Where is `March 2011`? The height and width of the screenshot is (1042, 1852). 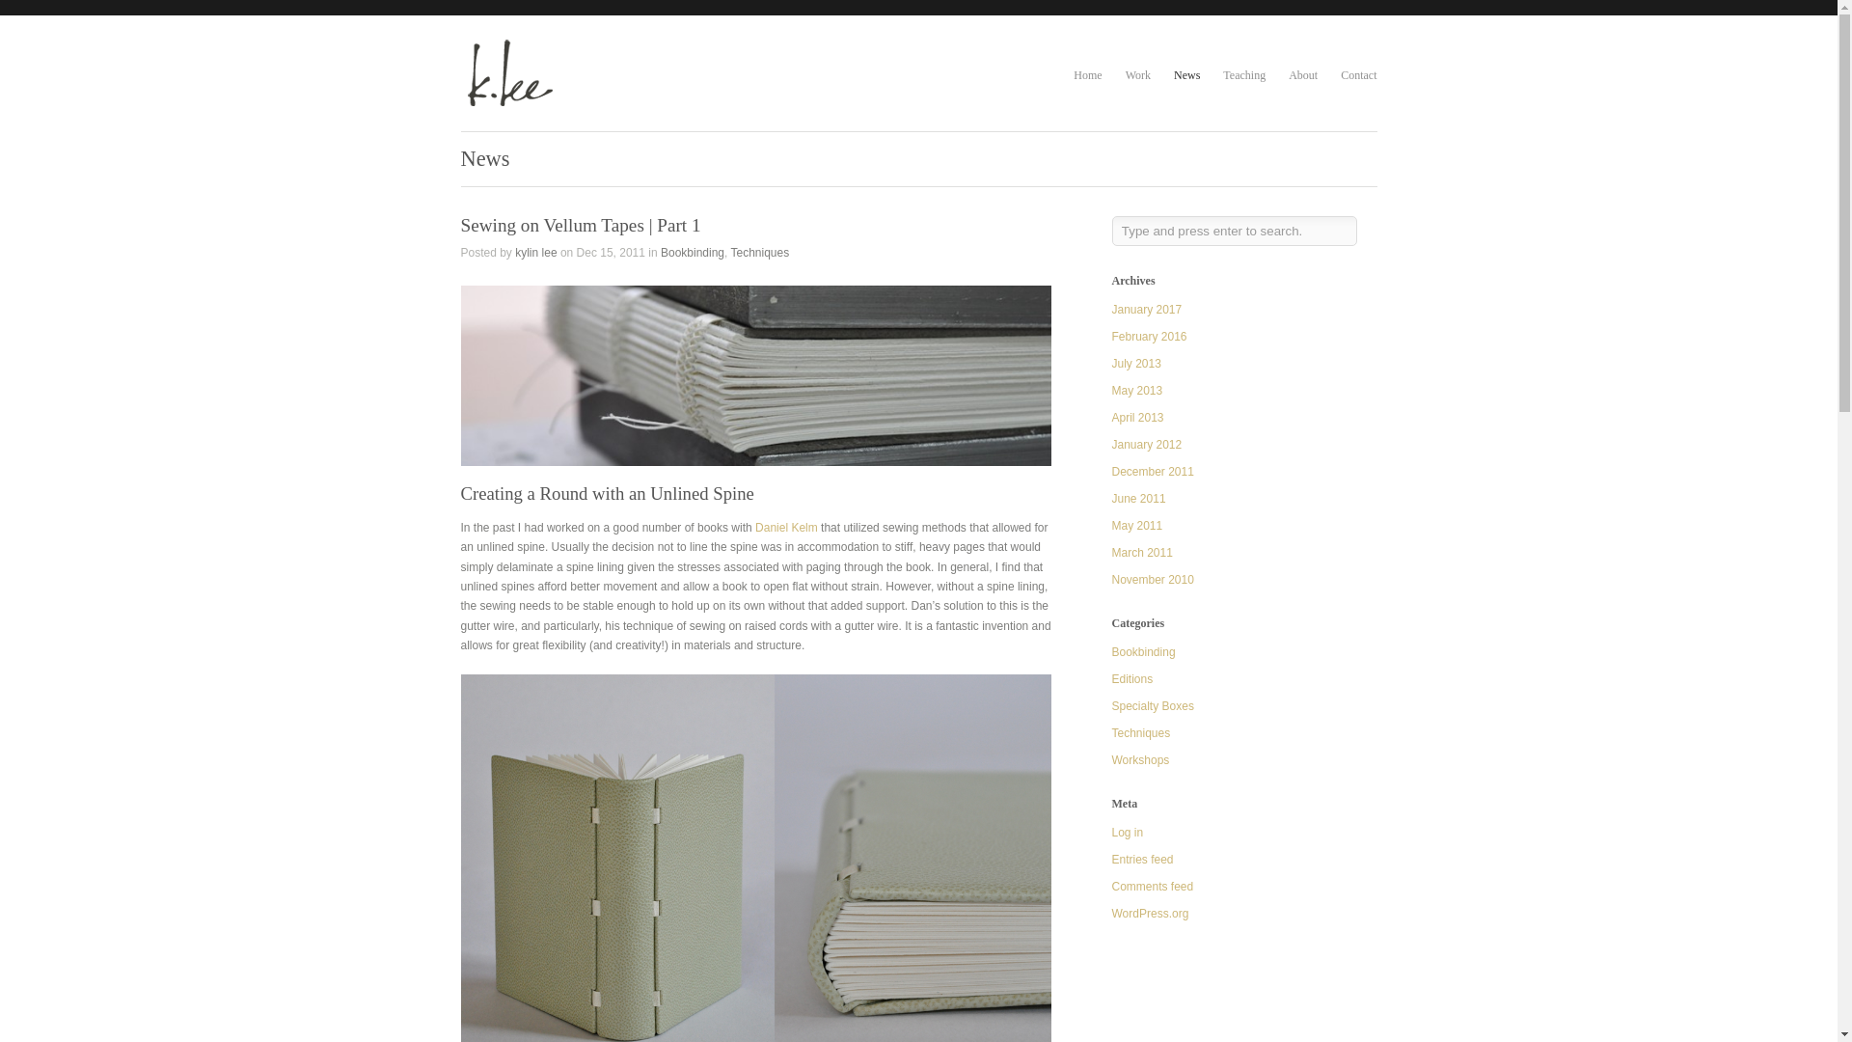
March 2011 is located at coordinates (1142, 552).